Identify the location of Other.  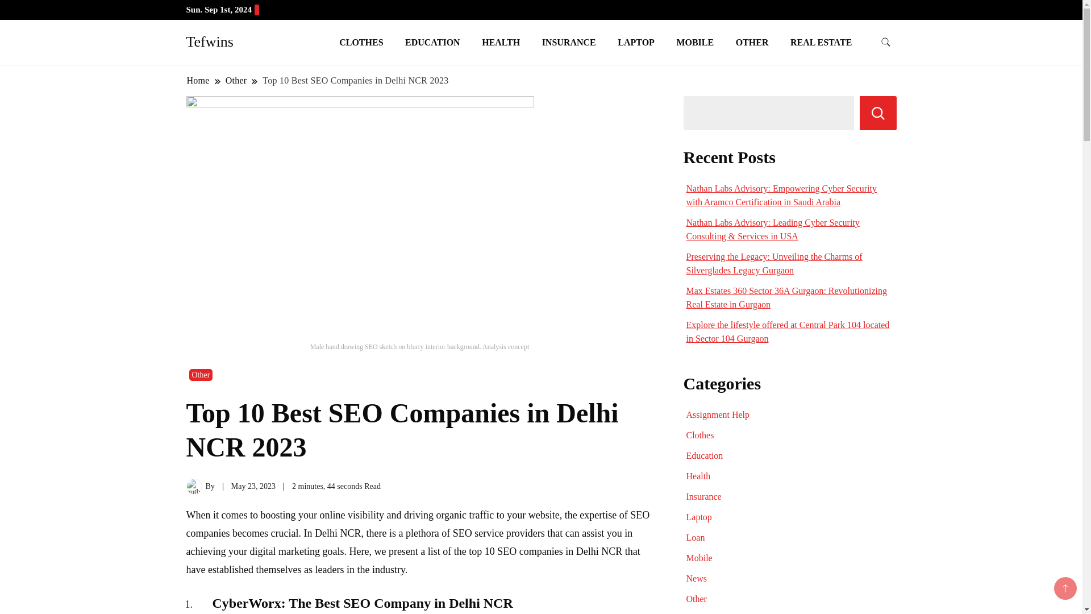
(201, 375).